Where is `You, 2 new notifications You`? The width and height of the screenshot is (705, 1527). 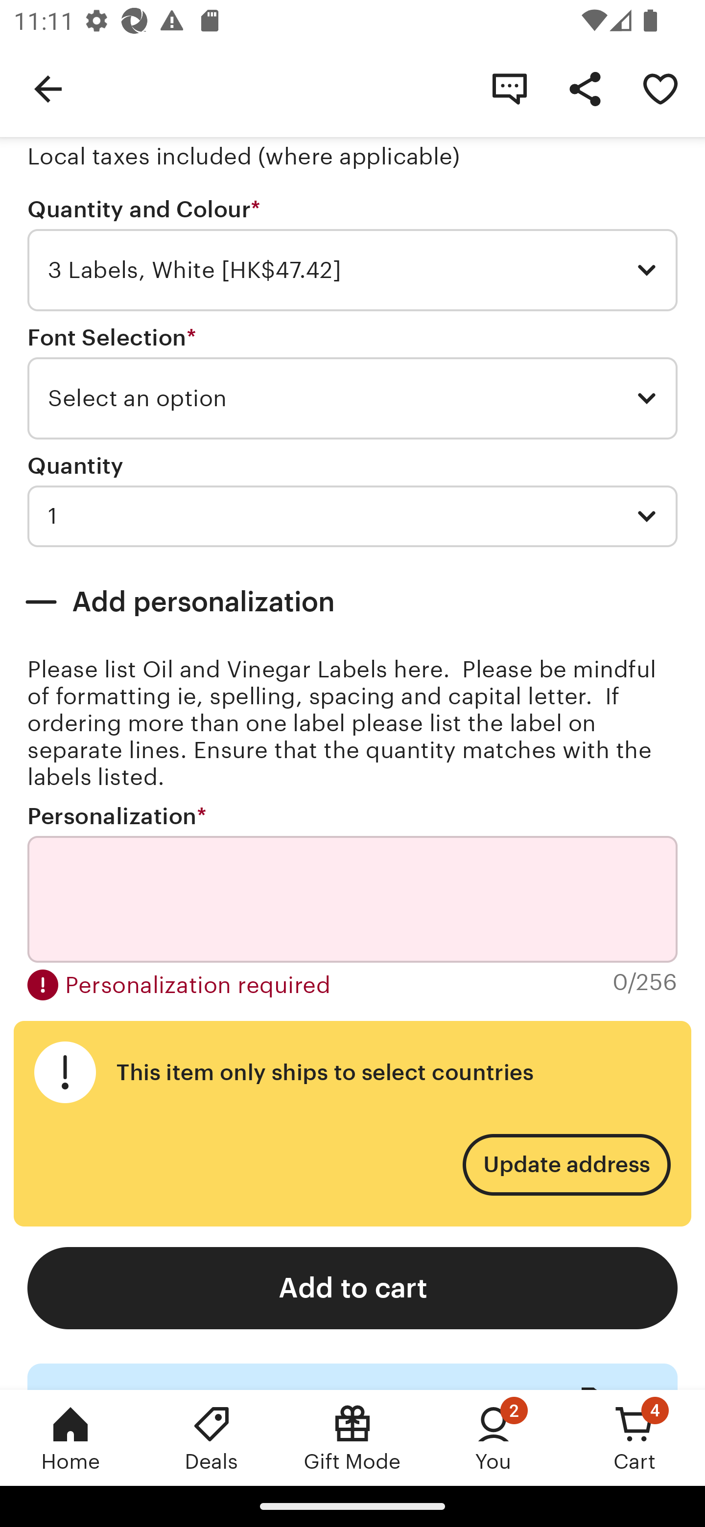 You, 2 new notifications You is located at coordinates (493, 1437).